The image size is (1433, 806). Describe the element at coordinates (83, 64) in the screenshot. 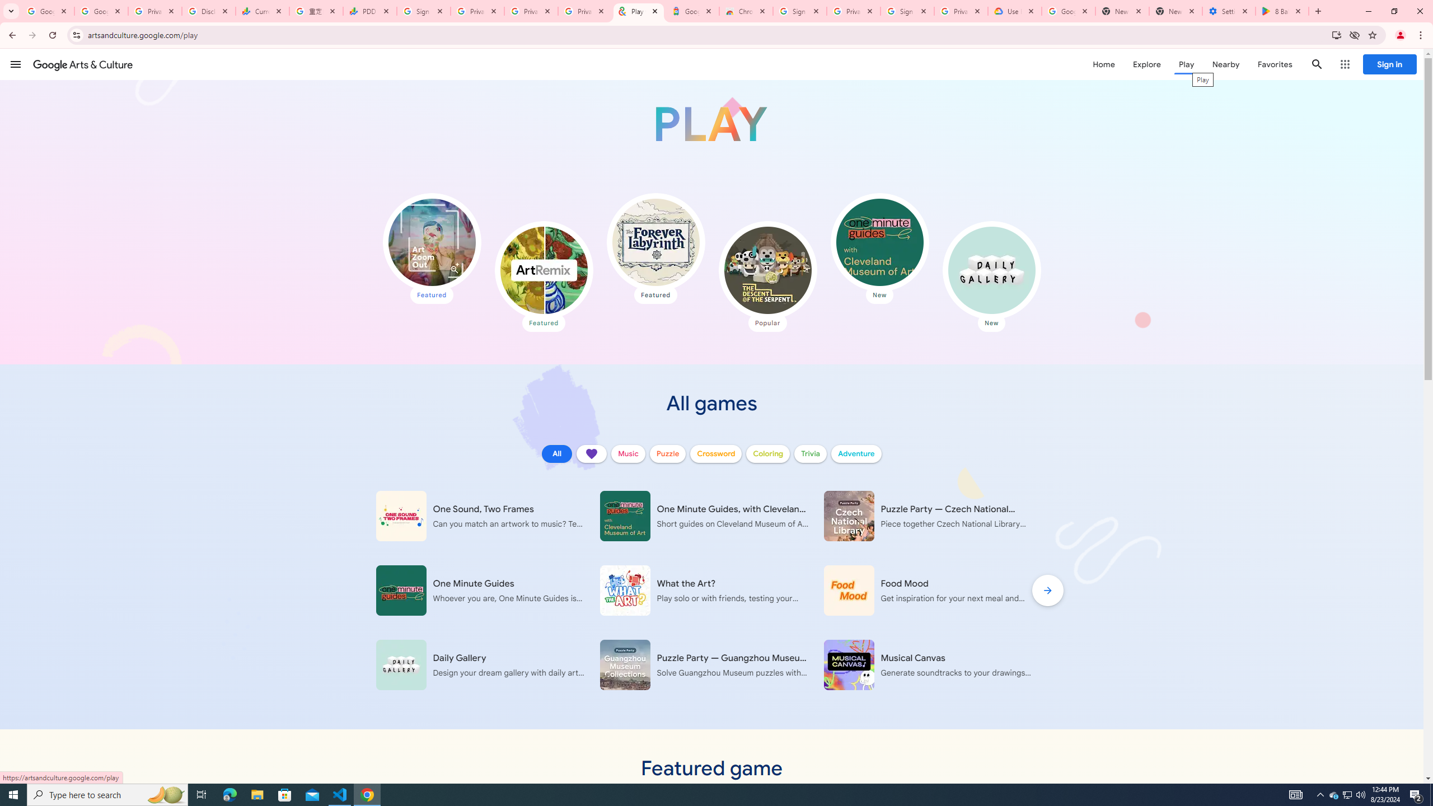

I see `Google Arts & Culture` at that location.